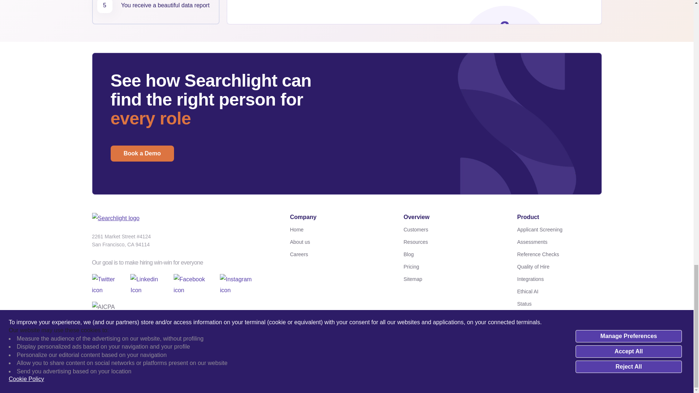  Describe the element at coordinates (446, 242) in the screenshot. I see `Resources` at that location.